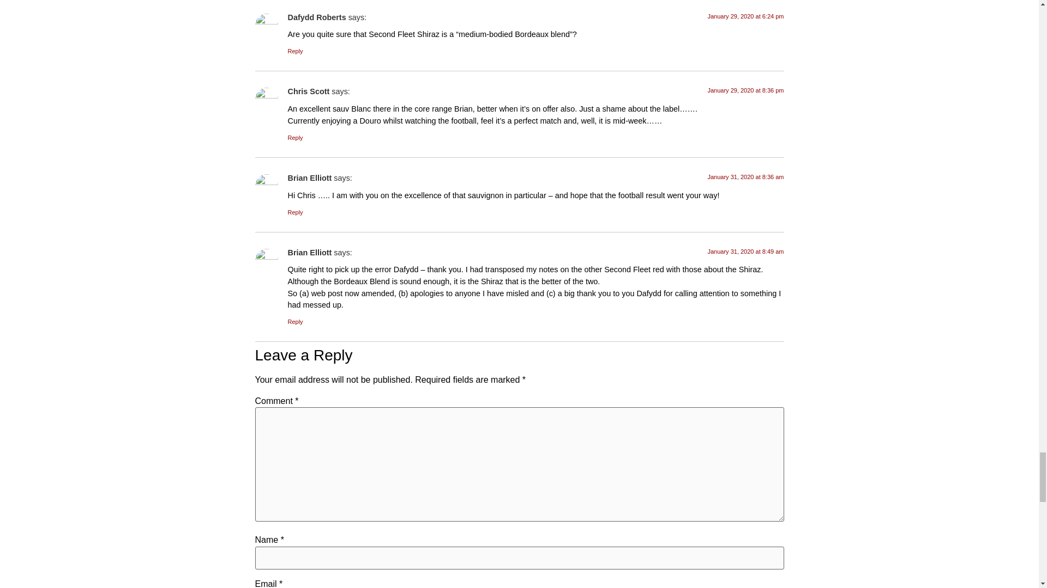 The width and height of the screenshot is (1047, 588). Describe the element at coordinates (745, 176) in the screenshot. I see `January 31, 2020 at 8:36 am` at that location.